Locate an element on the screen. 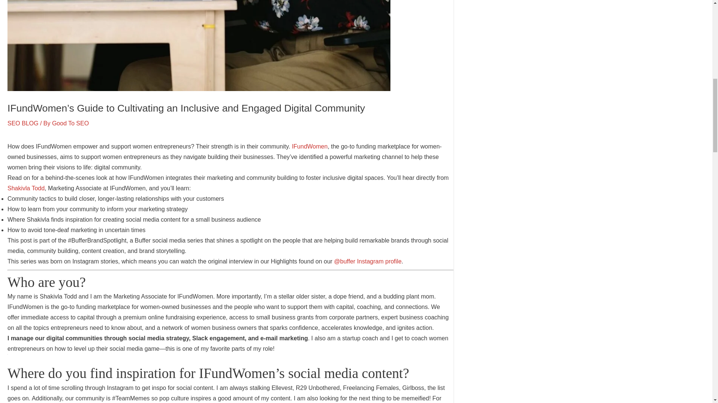 The width and height of the screenshot is (718, 403). SEO BLOG is located at coordinates (23, 123).